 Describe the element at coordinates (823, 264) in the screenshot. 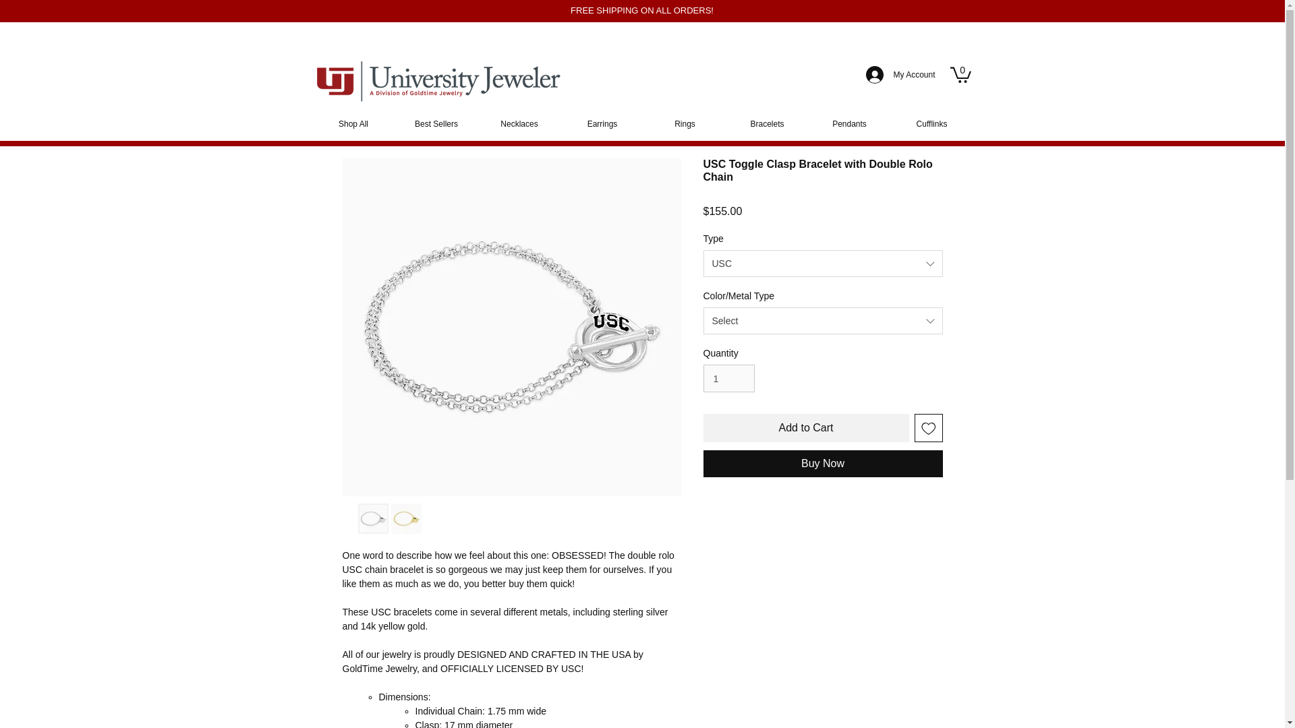

I see `USC` at that location.